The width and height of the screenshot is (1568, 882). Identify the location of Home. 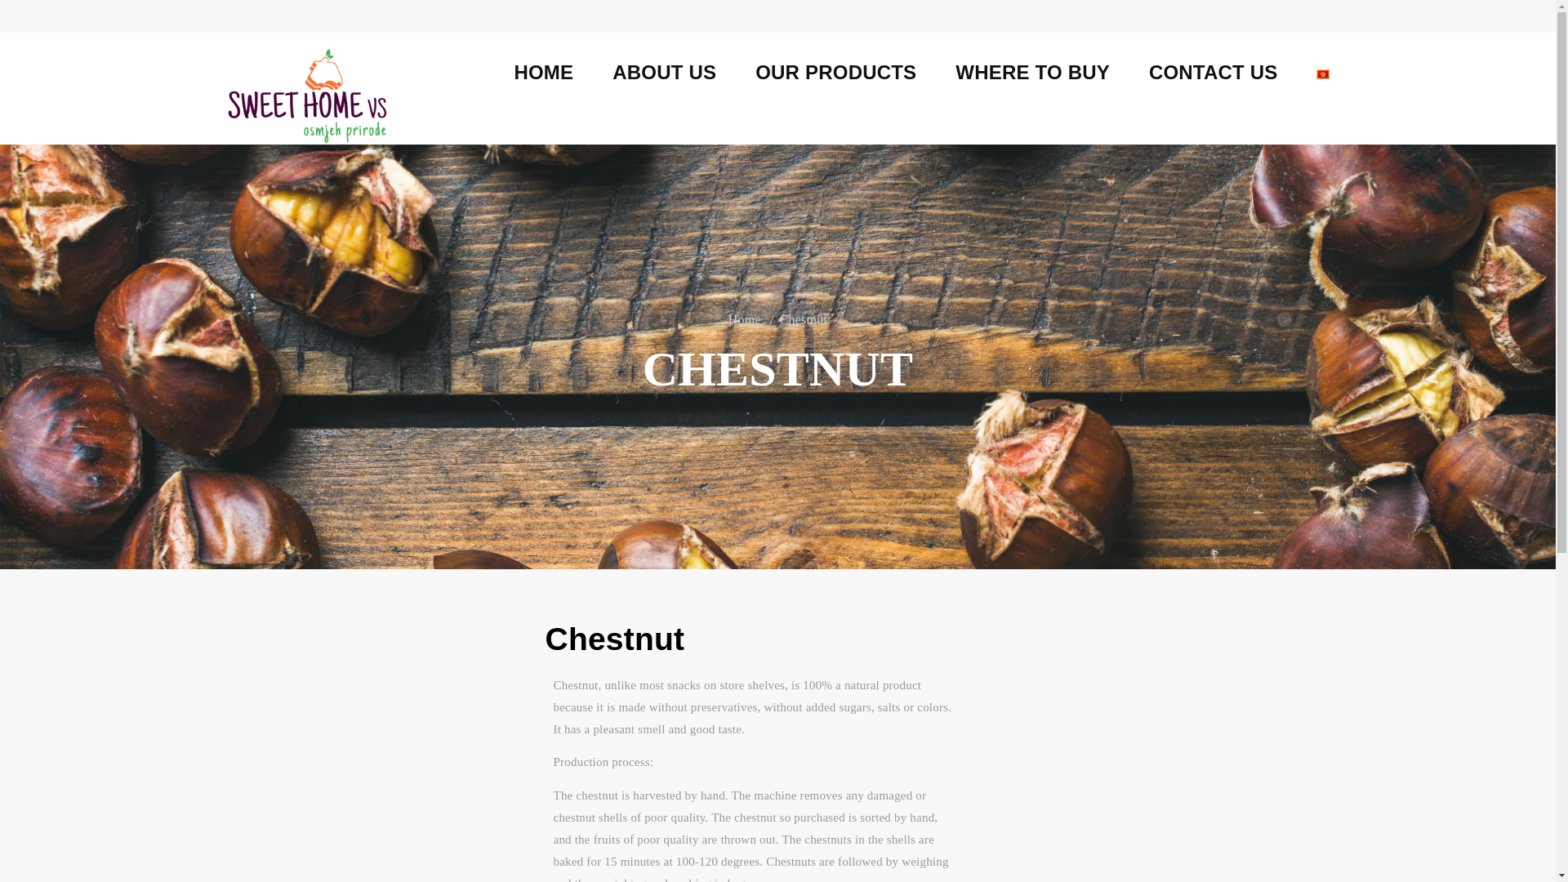
(745, 318).